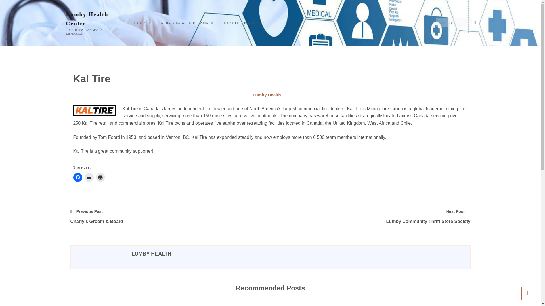 The width and height of the screenshot is (545, 306). I want to click on Click to share on Facebook, so click(77, 177).